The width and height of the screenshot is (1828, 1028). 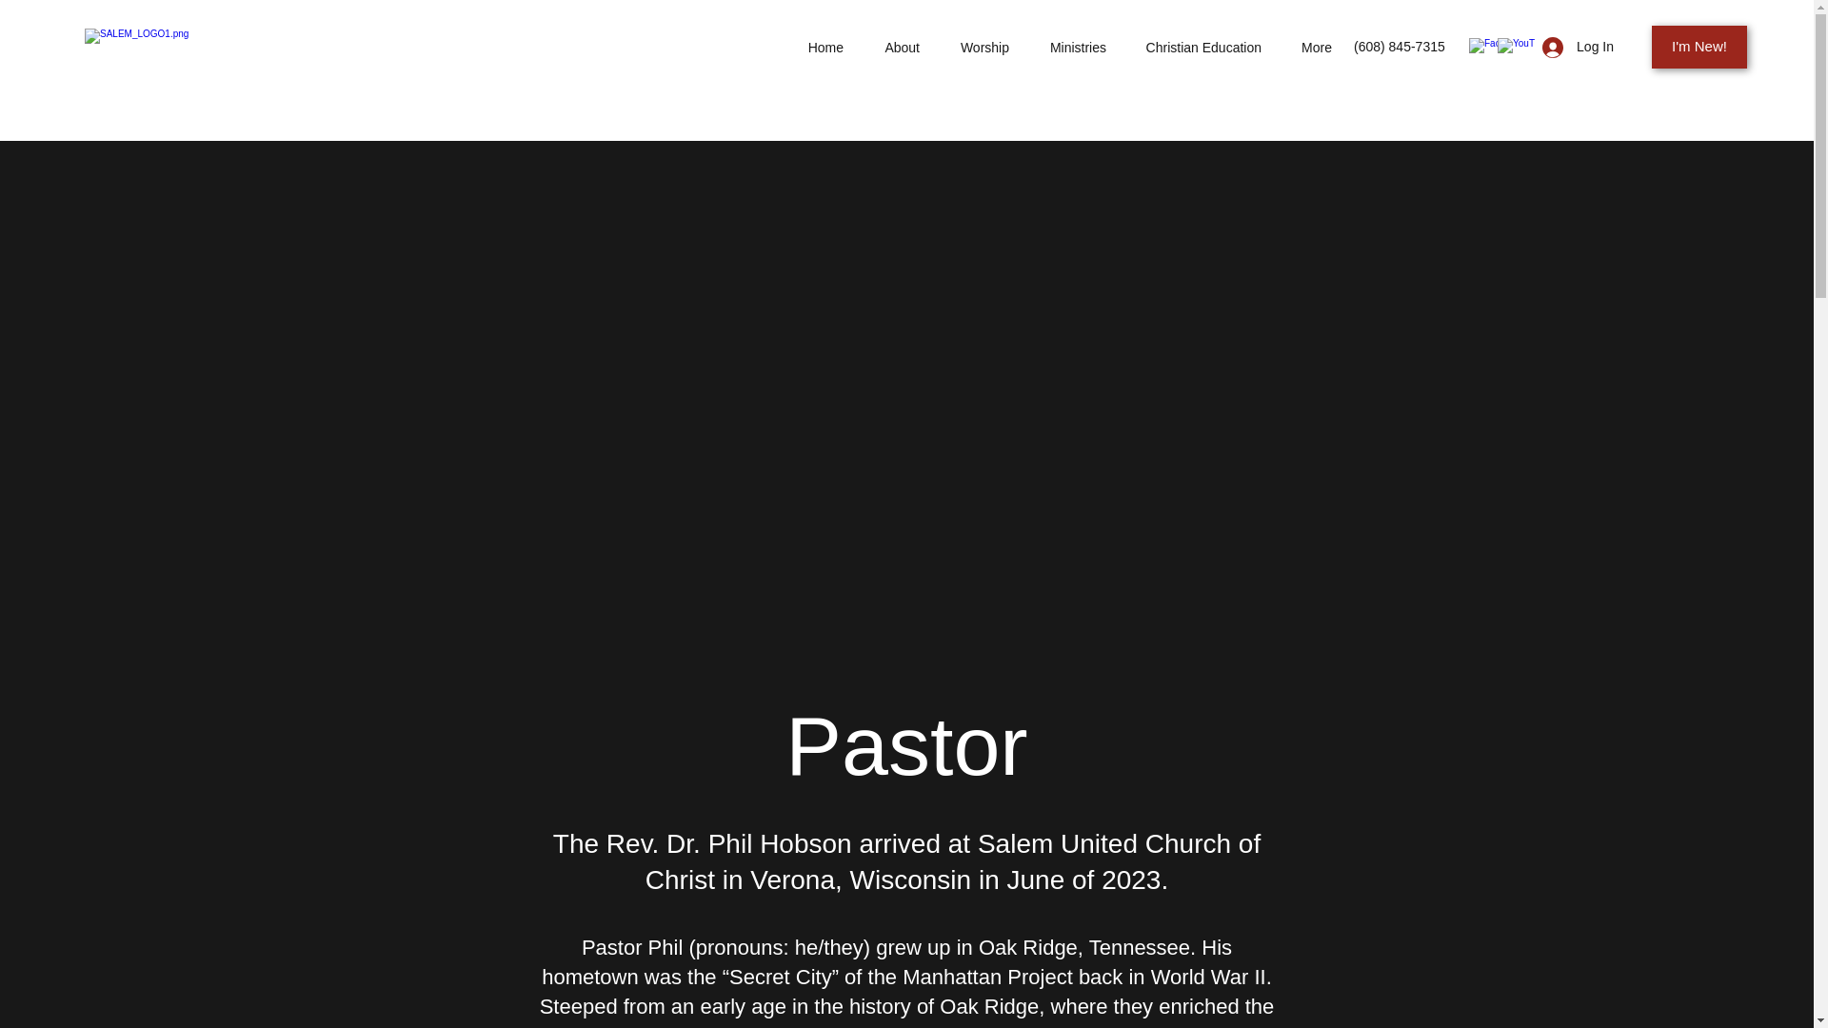 What do you see at coordinates (973, 47) in the screenshot?
I see `Worship` at bounding box center [973, 47].